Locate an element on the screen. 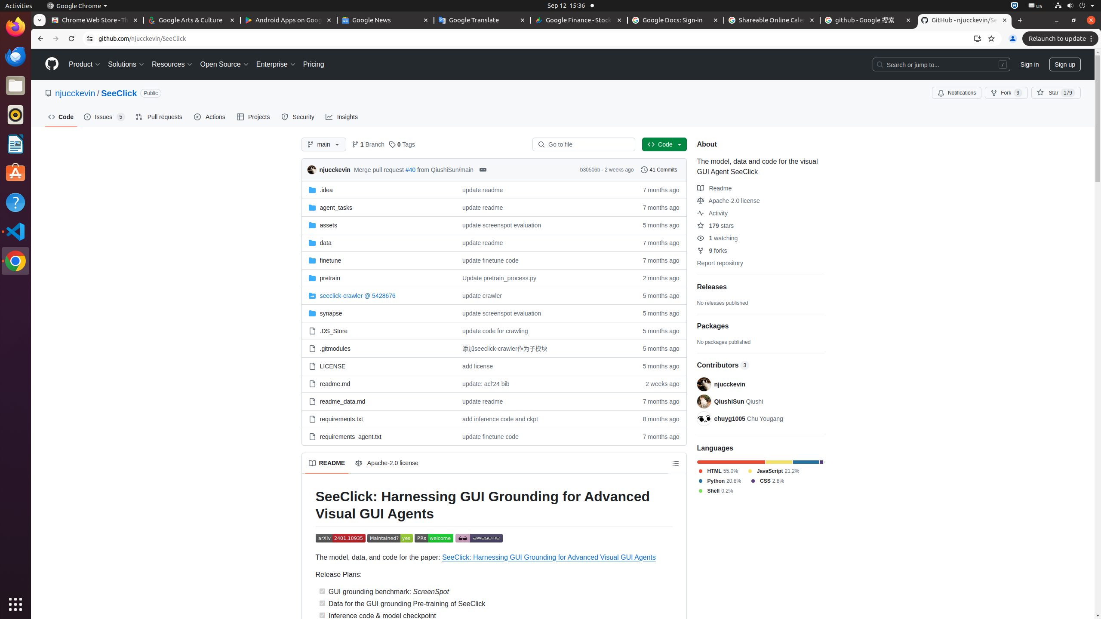 The image size is (1101, 619). Folders and files is located at coordinates (494, 302).